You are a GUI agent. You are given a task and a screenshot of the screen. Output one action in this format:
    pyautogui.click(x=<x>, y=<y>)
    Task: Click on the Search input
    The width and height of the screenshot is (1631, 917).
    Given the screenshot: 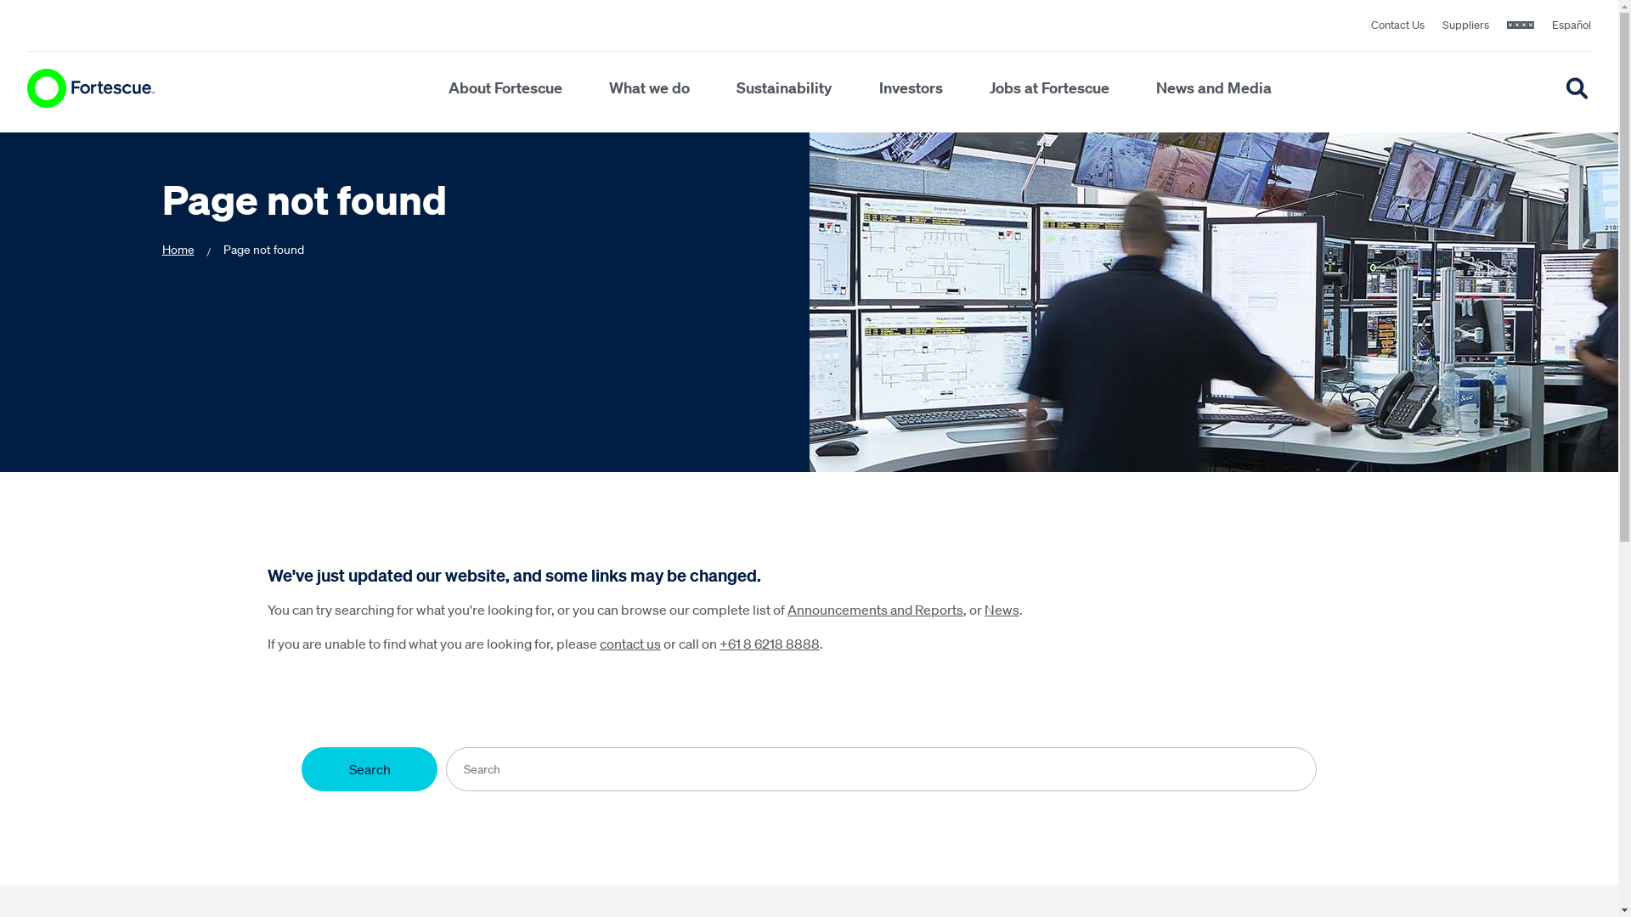 What is the action you would take?
    pyautogui.click(x=882, y=769)
    